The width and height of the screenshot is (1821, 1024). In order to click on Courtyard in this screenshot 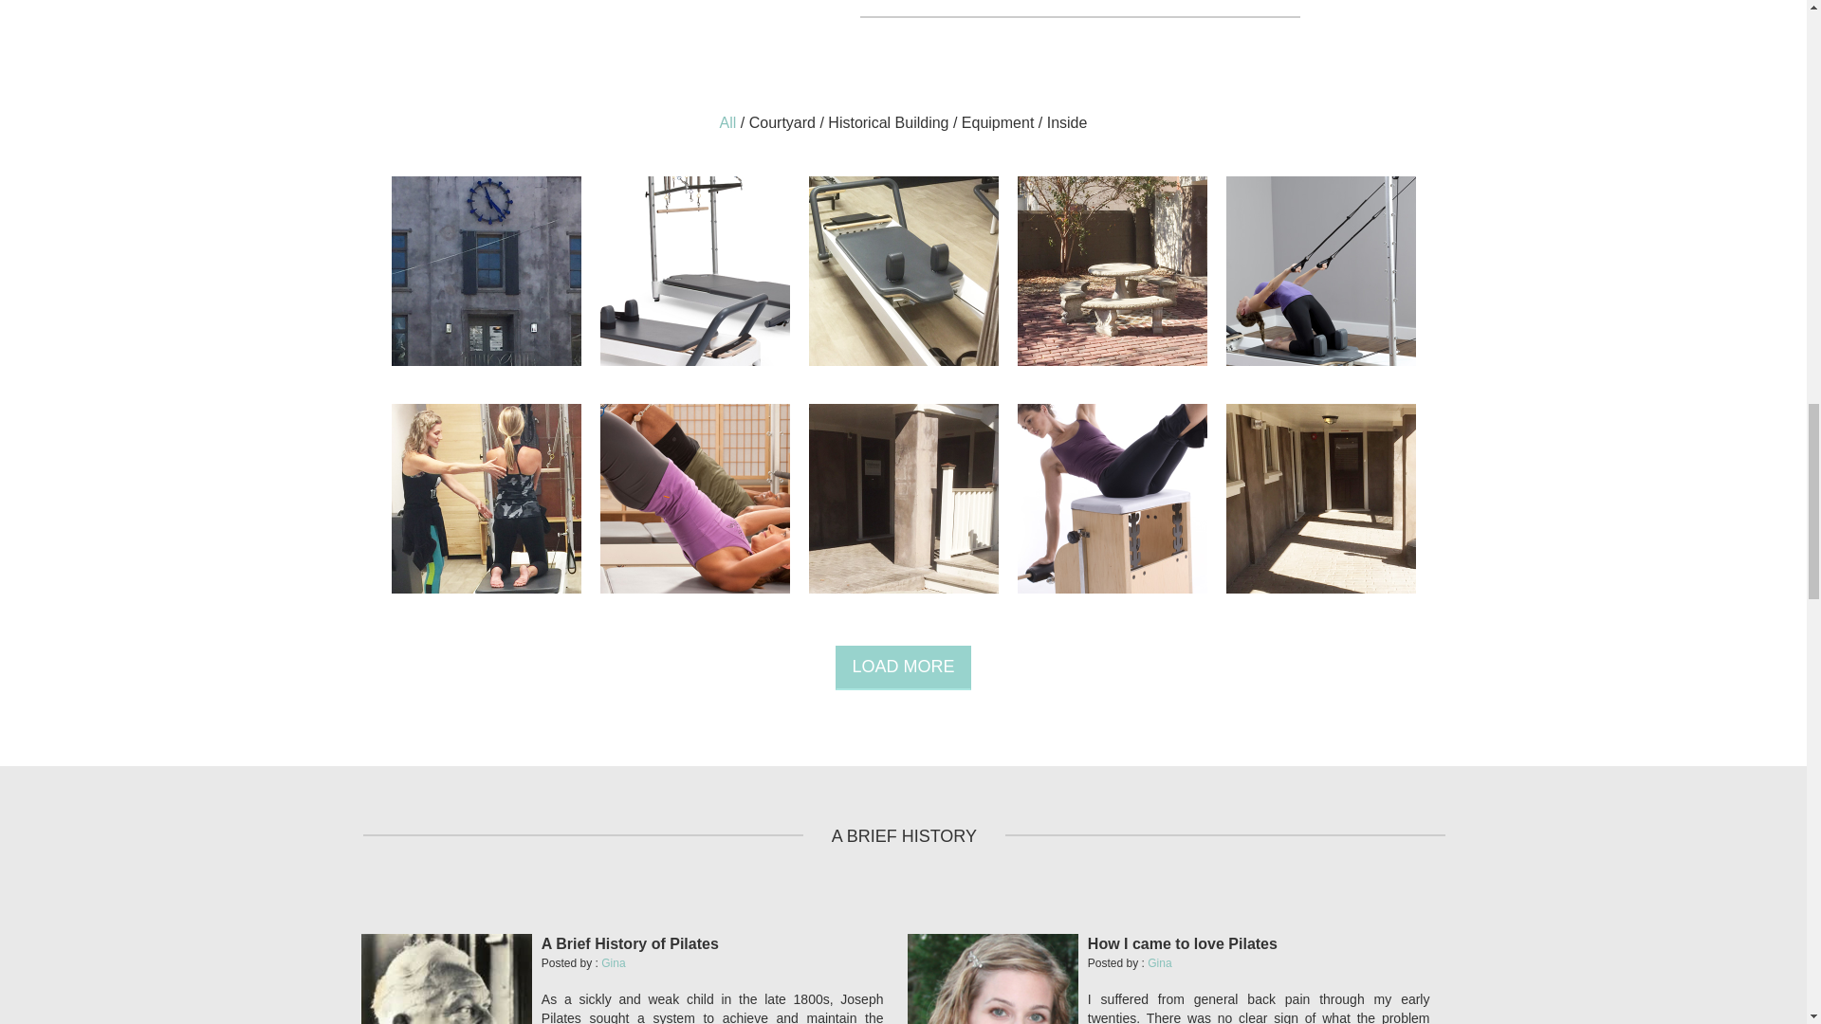, I will do `click(784, 122)`.